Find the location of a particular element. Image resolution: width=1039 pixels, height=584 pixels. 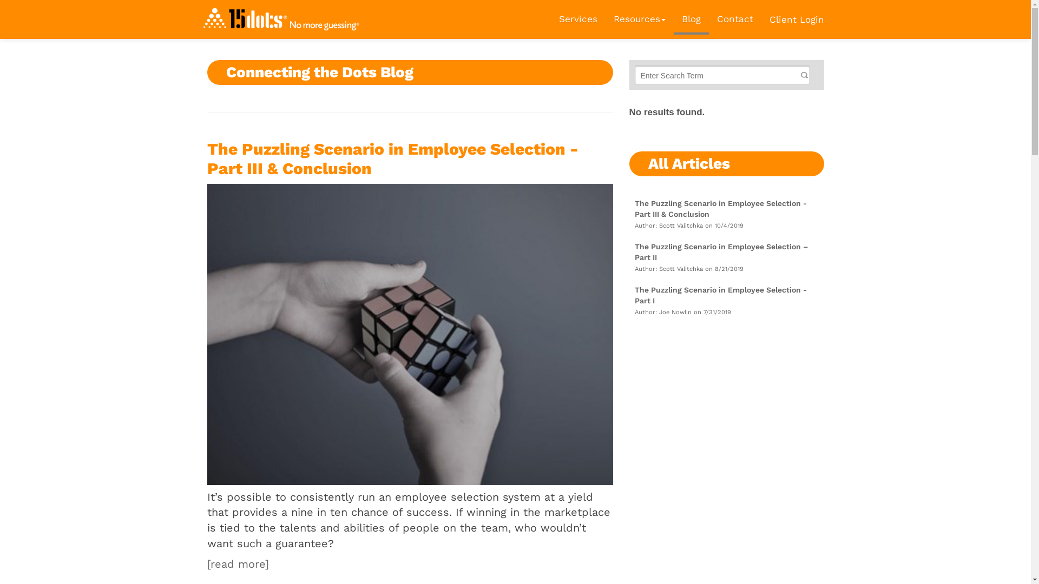

Contact is located at coordinates (735, 19).